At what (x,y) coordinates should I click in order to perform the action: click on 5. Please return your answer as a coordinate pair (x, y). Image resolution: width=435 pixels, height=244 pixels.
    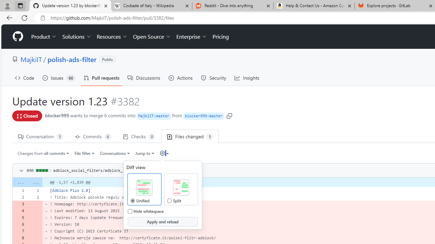
    Looking at the image, I should click on (20, 218).